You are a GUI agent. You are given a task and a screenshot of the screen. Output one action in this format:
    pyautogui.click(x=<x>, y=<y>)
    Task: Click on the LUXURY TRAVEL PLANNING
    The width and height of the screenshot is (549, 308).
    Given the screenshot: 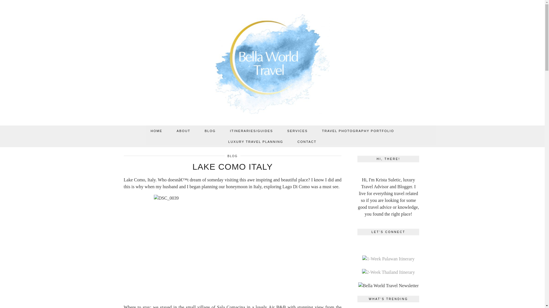 What is the action you would take?
    pyautogui.click(x=256, y=142)
    